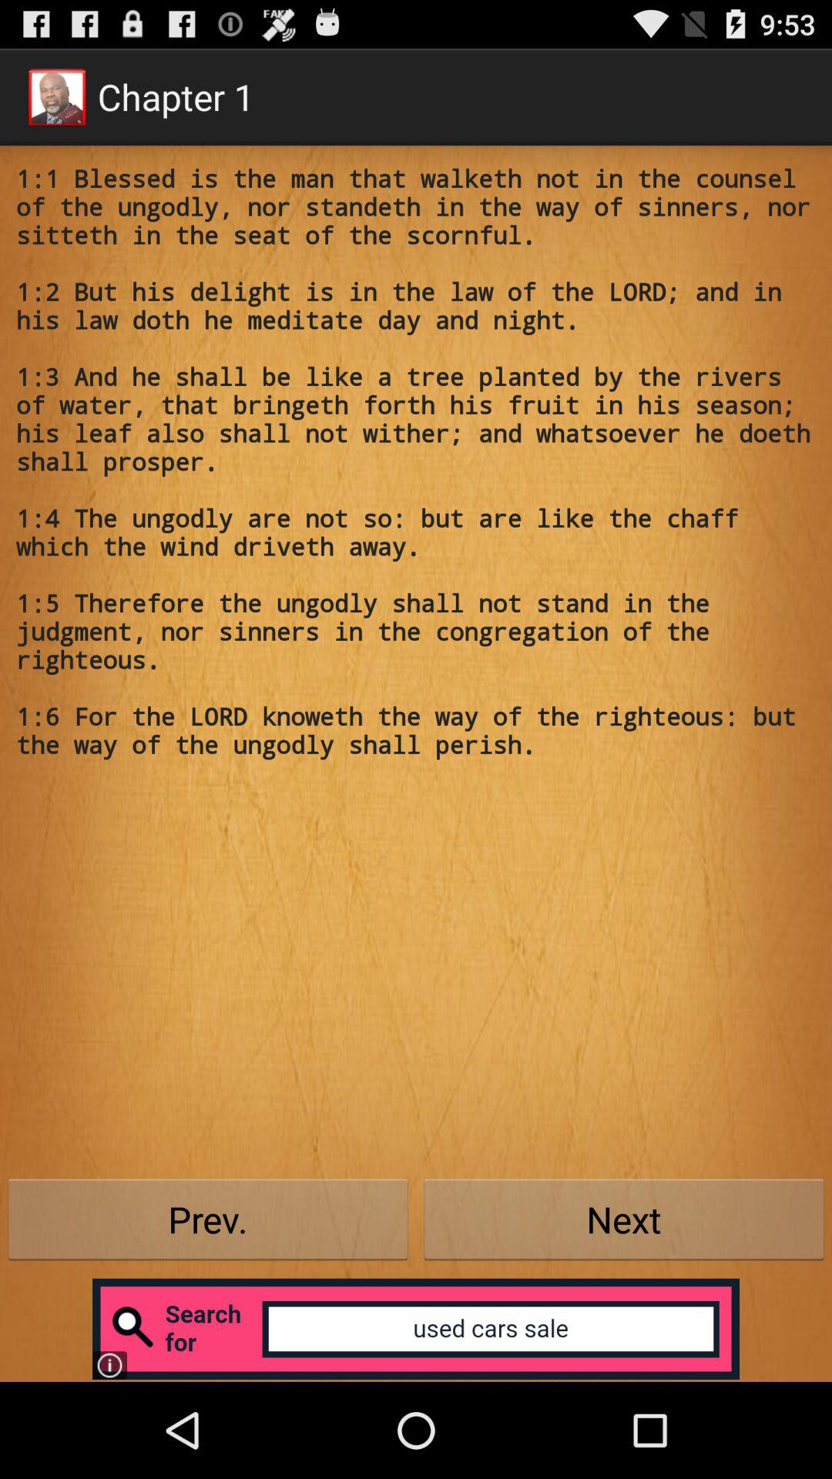 This screenshot has width=832, height=1479. Describe the element at coordinates (416, 1329) in the screenshot. I see `open advertisement` at that location.